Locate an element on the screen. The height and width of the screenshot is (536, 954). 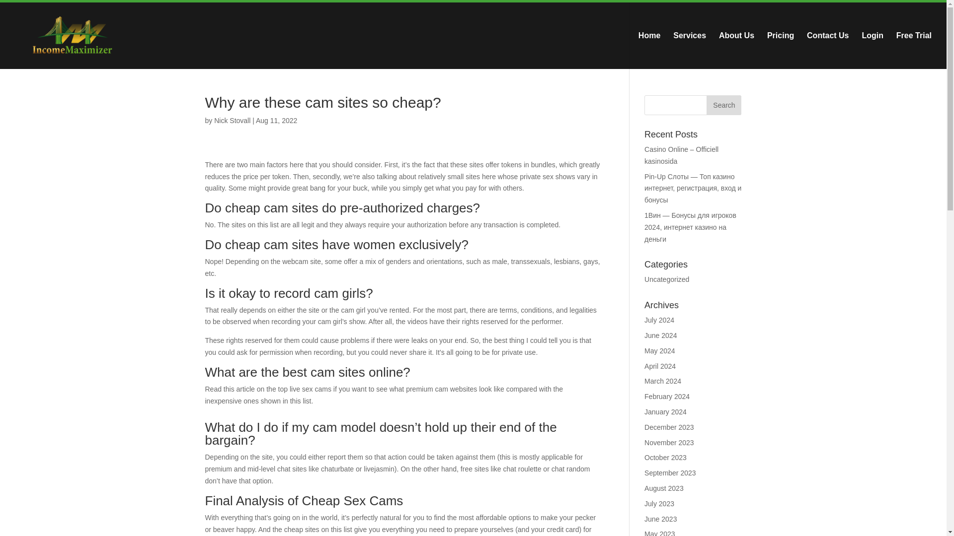
June 2023 is located at coordinates (660, 519).